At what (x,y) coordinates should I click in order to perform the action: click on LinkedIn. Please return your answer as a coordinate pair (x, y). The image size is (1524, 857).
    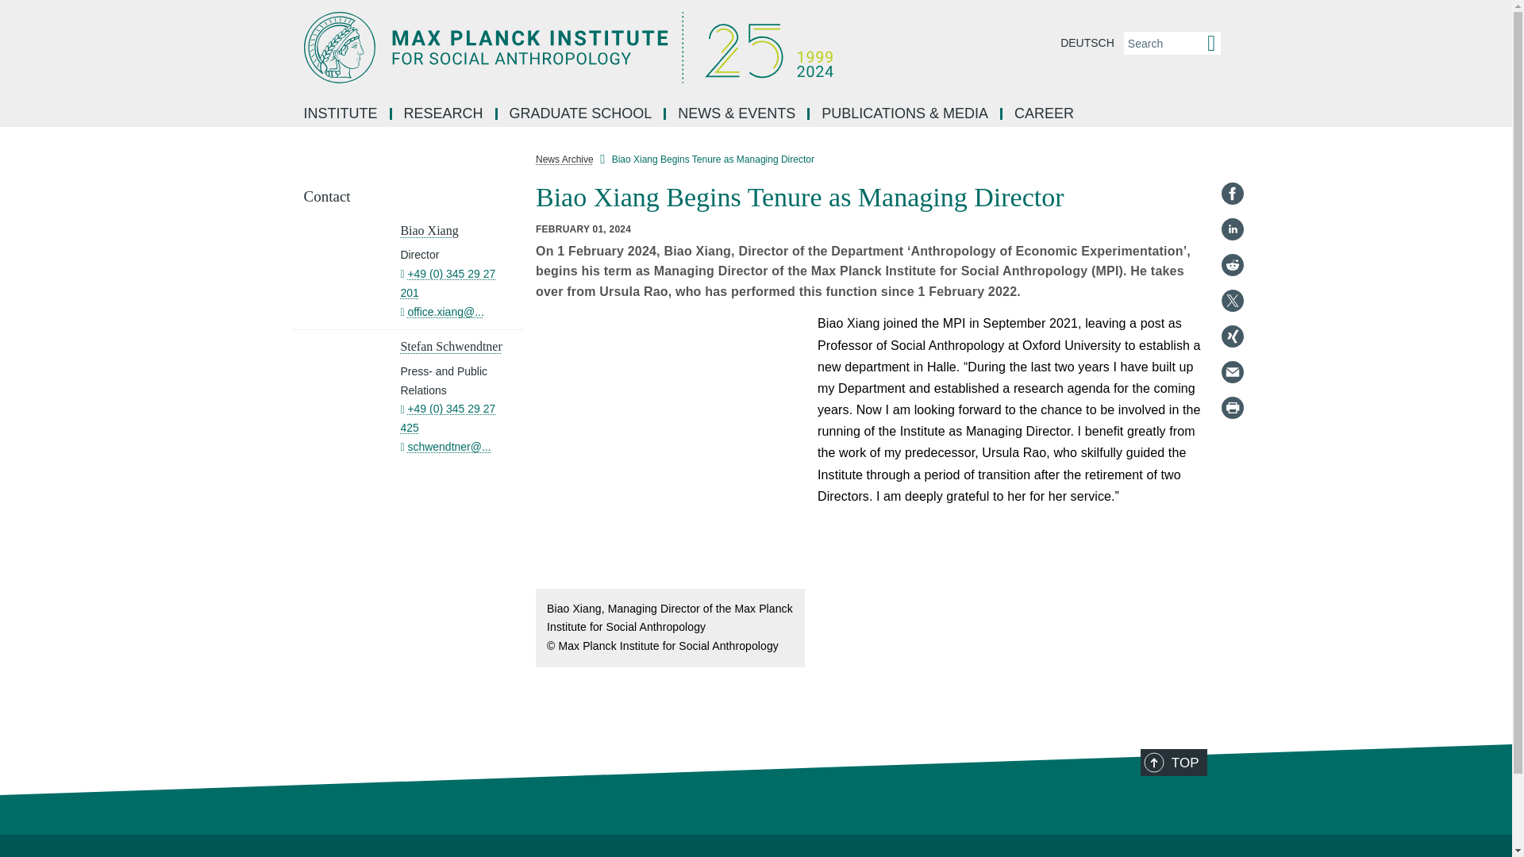
    Looking at the image, I should click on (1232, 229).